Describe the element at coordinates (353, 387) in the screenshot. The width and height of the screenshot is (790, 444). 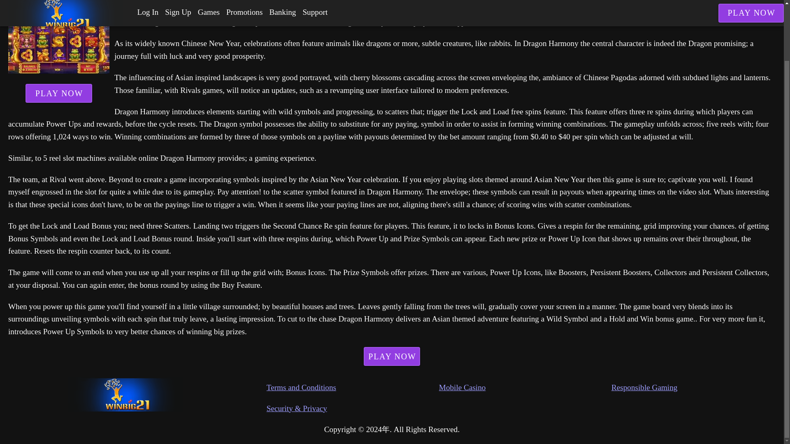
I see `Terms and Conditions` at that location.